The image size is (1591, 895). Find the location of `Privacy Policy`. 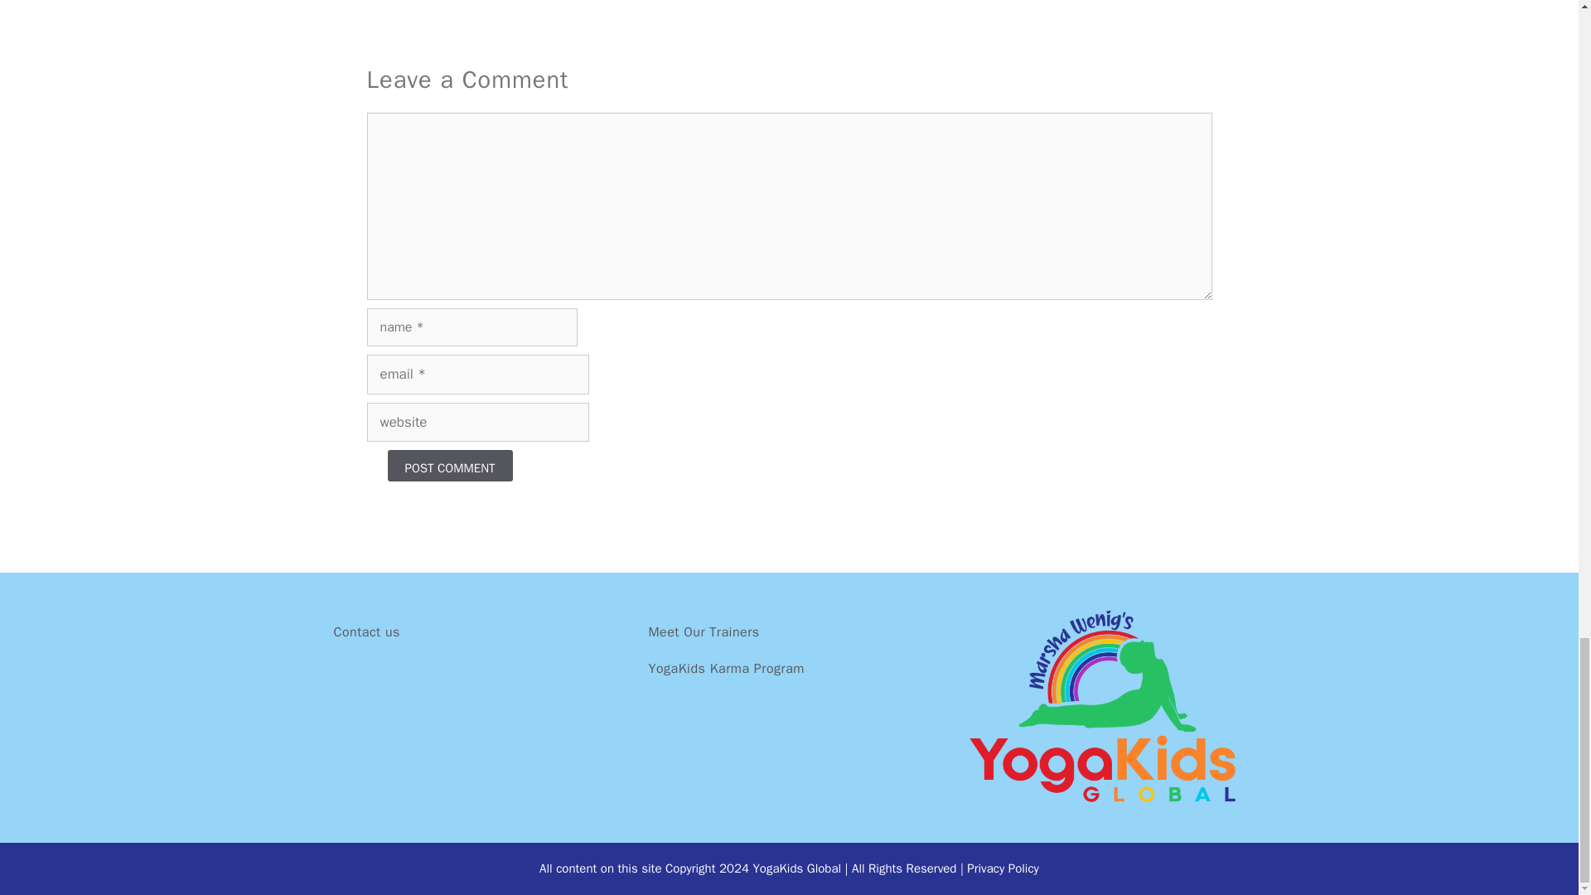

Privacy Policy is located at coordinates (1003, 868).